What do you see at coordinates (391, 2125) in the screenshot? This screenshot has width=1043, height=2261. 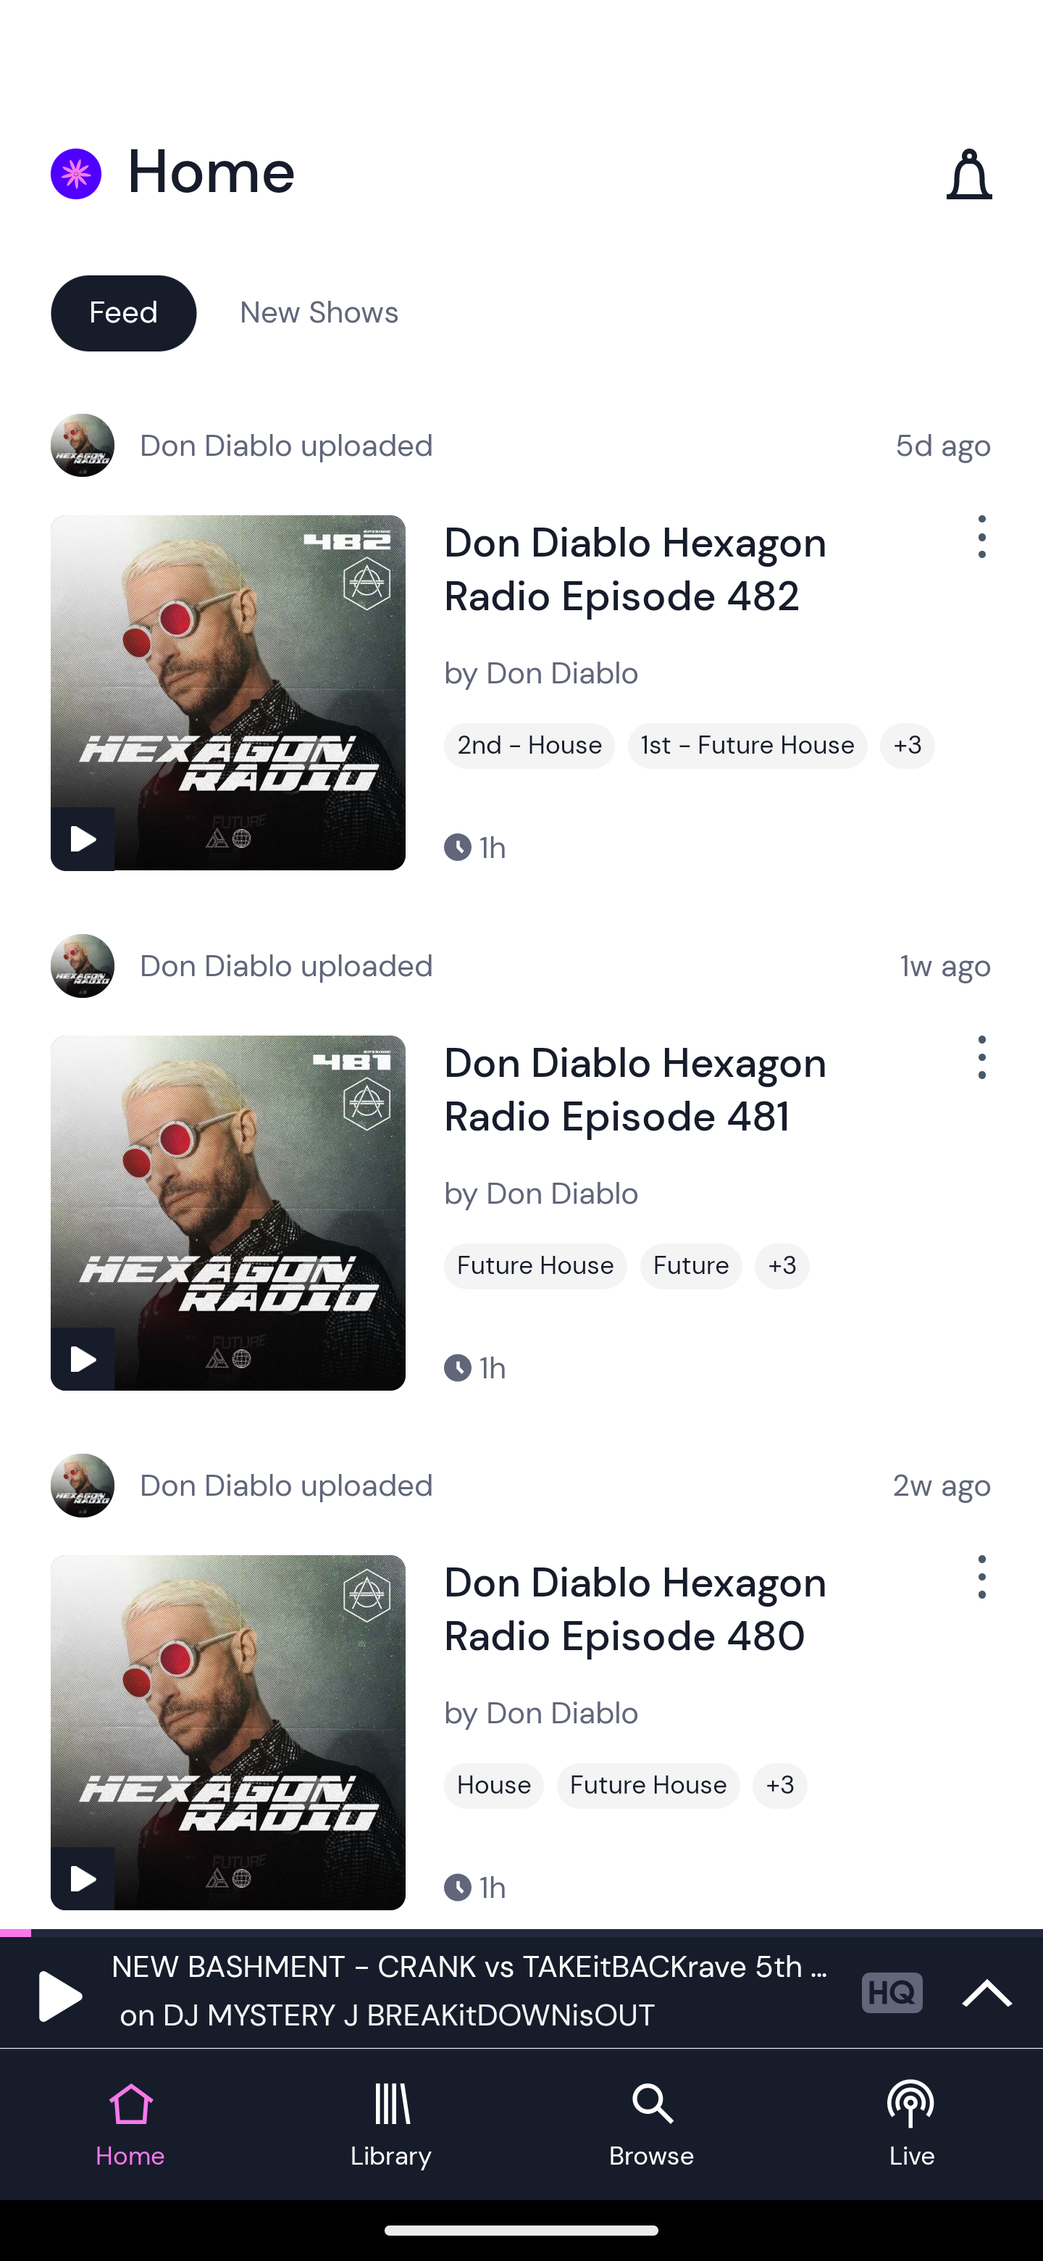 I see `Library tab Library` at bounding box center [391, 2125].